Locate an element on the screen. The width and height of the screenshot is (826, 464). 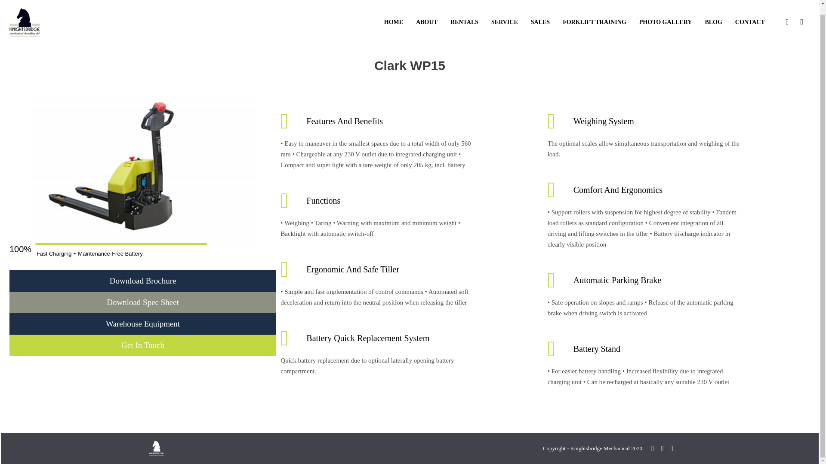
FORKLIFT TRAINING is located at coordinates (595, 21).